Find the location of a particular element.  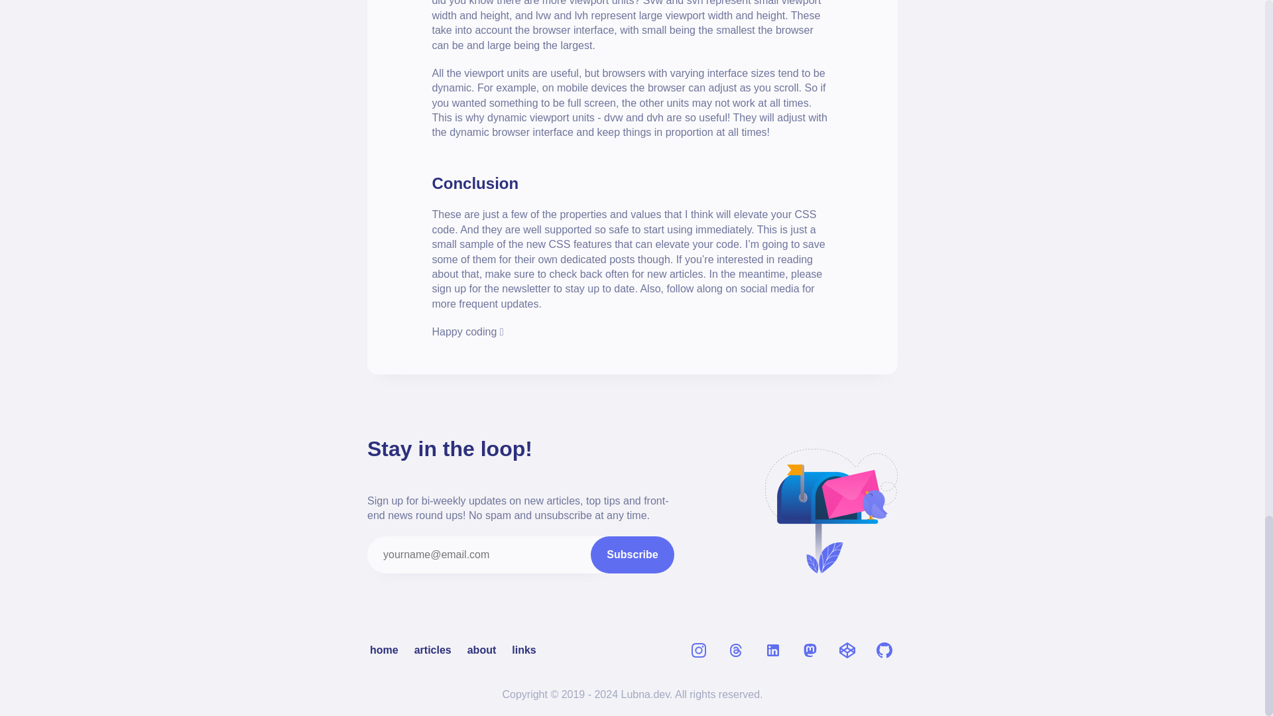

GitHub is located at coordinates (884, 650).